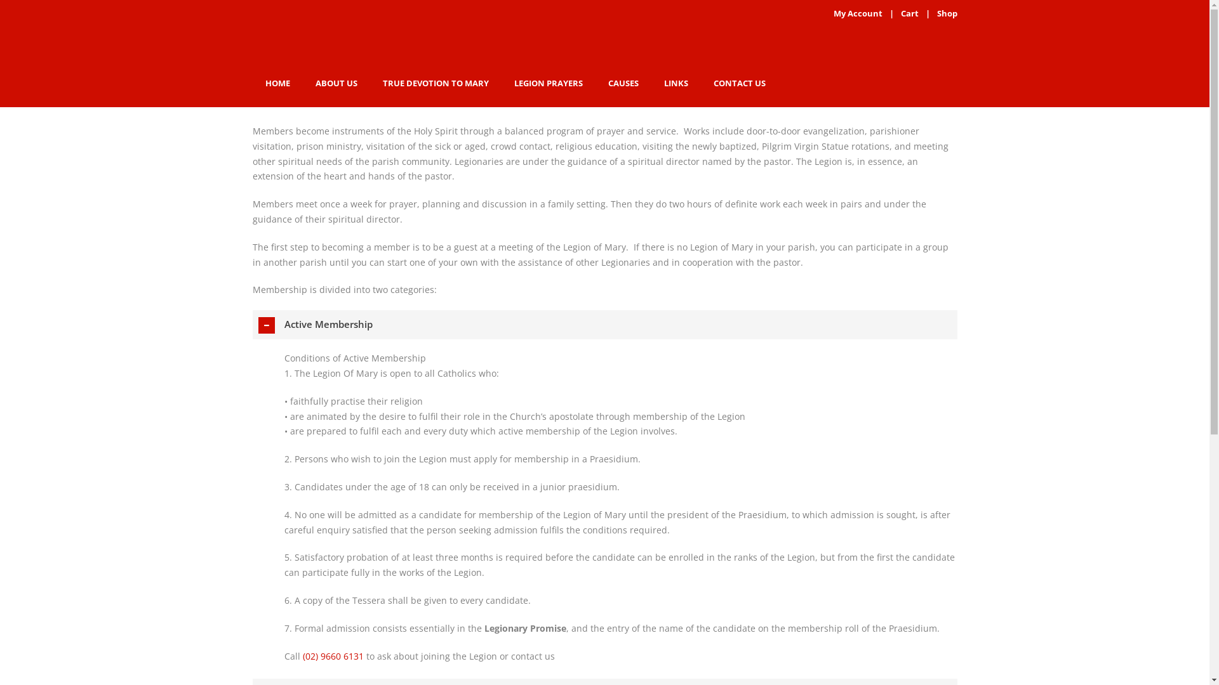  What do you see at coordinates (857, 13) in the screenshot?
I see `My Account` at bounding box center [857, 13].